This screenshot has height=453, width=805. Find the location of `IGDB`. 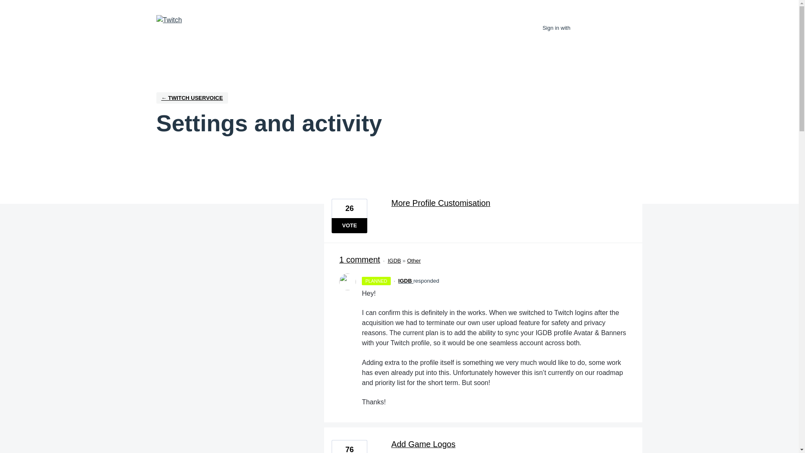

IGDB is located at coordinates (394, 260).